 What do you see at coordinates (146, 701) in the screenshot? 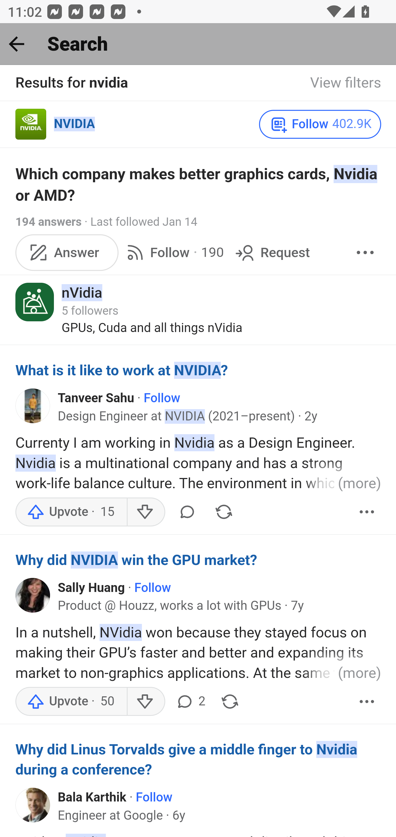
I see `Downvote` at bounding box center [146, 701].